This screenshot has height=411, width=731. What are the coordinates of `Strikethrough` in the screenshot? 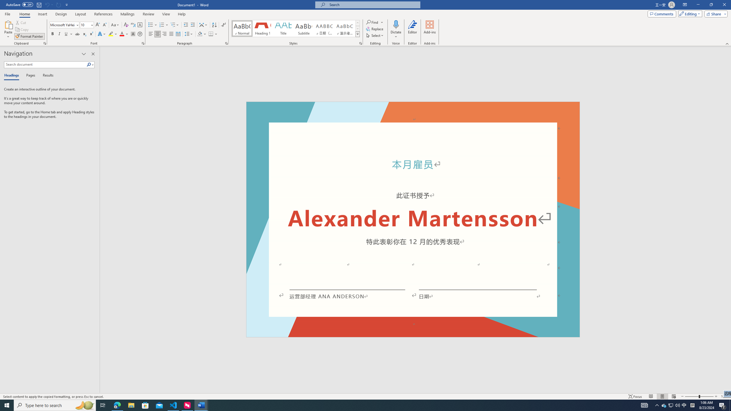 It's located at (77, 34).